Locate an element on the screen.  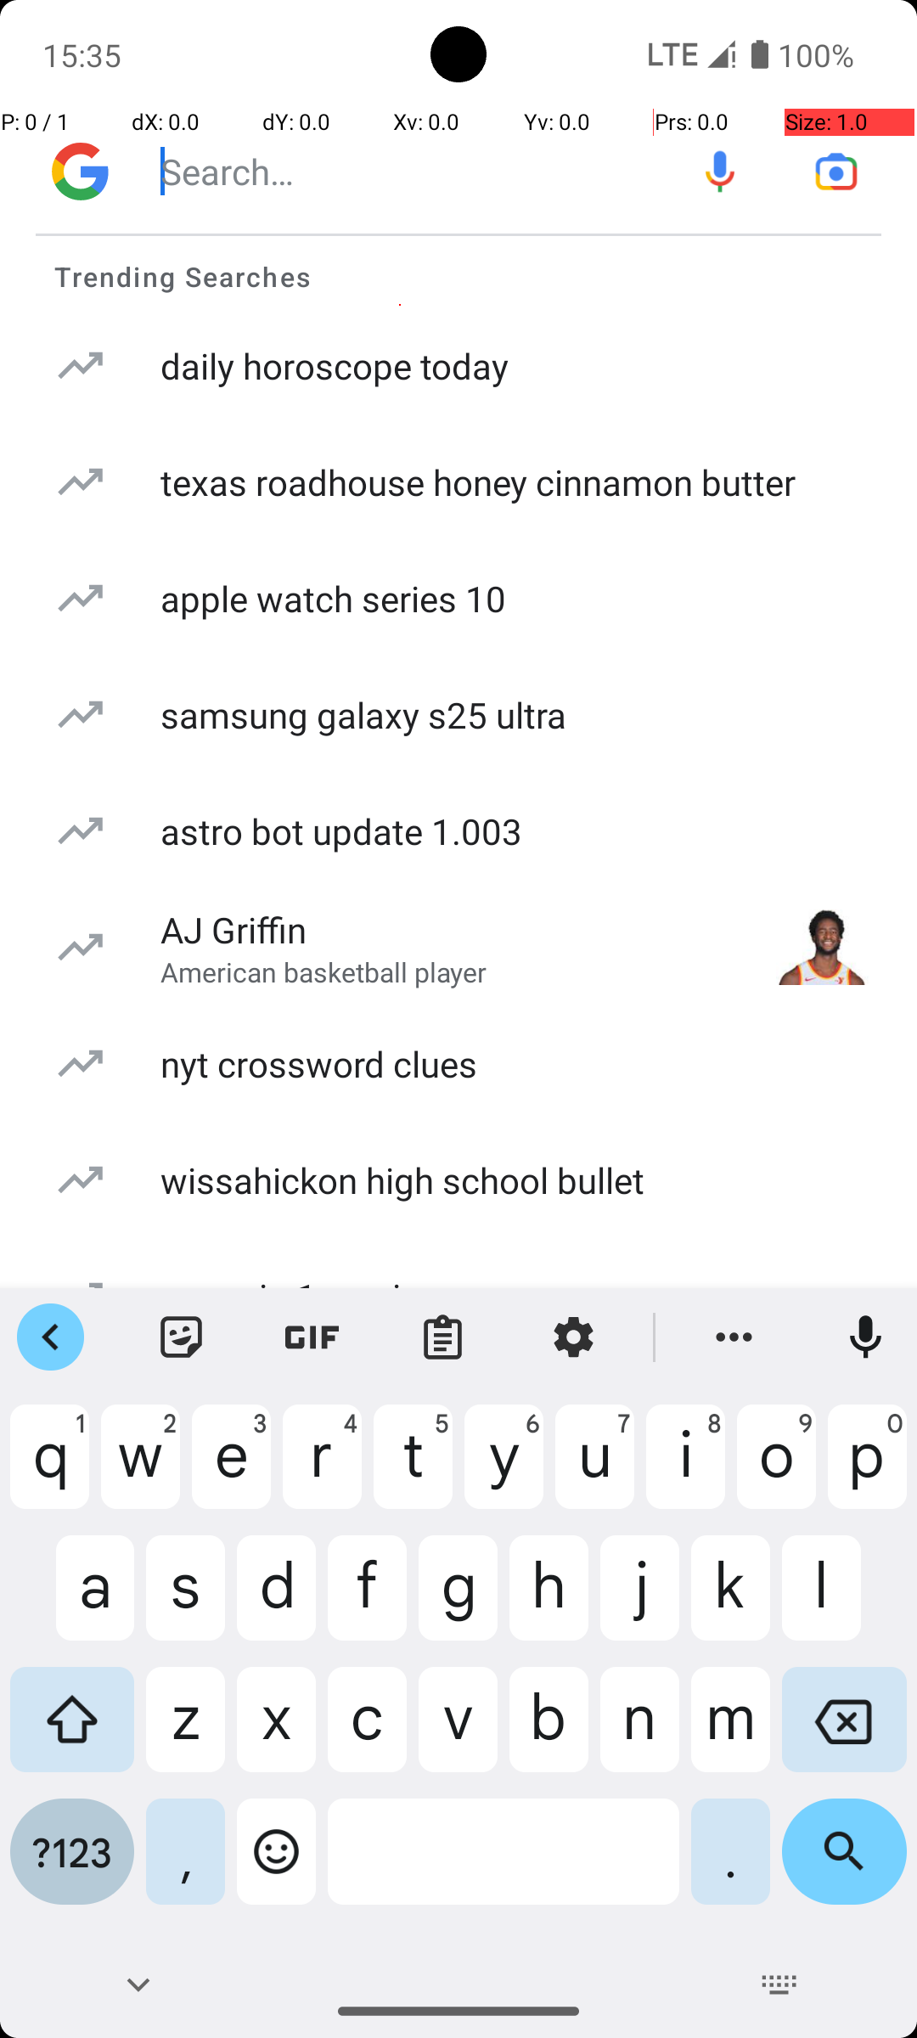
apple watch series 10 is located at coordinates (333, 598).